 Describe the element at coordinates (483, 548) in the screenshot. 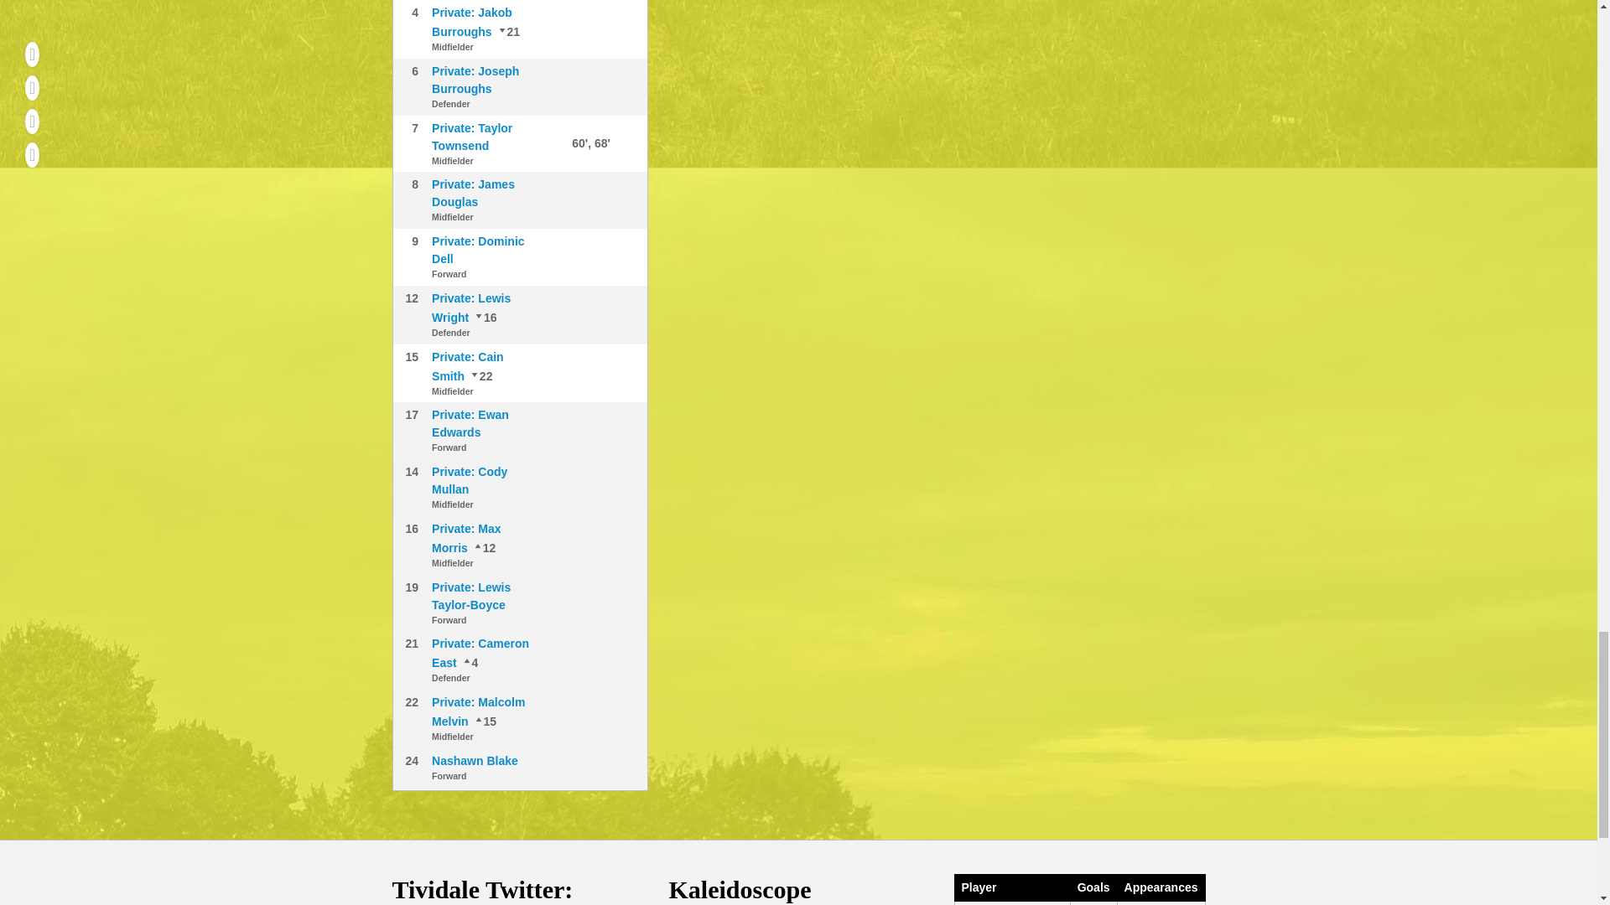

I see `Private: Lewis Wright` at that location.